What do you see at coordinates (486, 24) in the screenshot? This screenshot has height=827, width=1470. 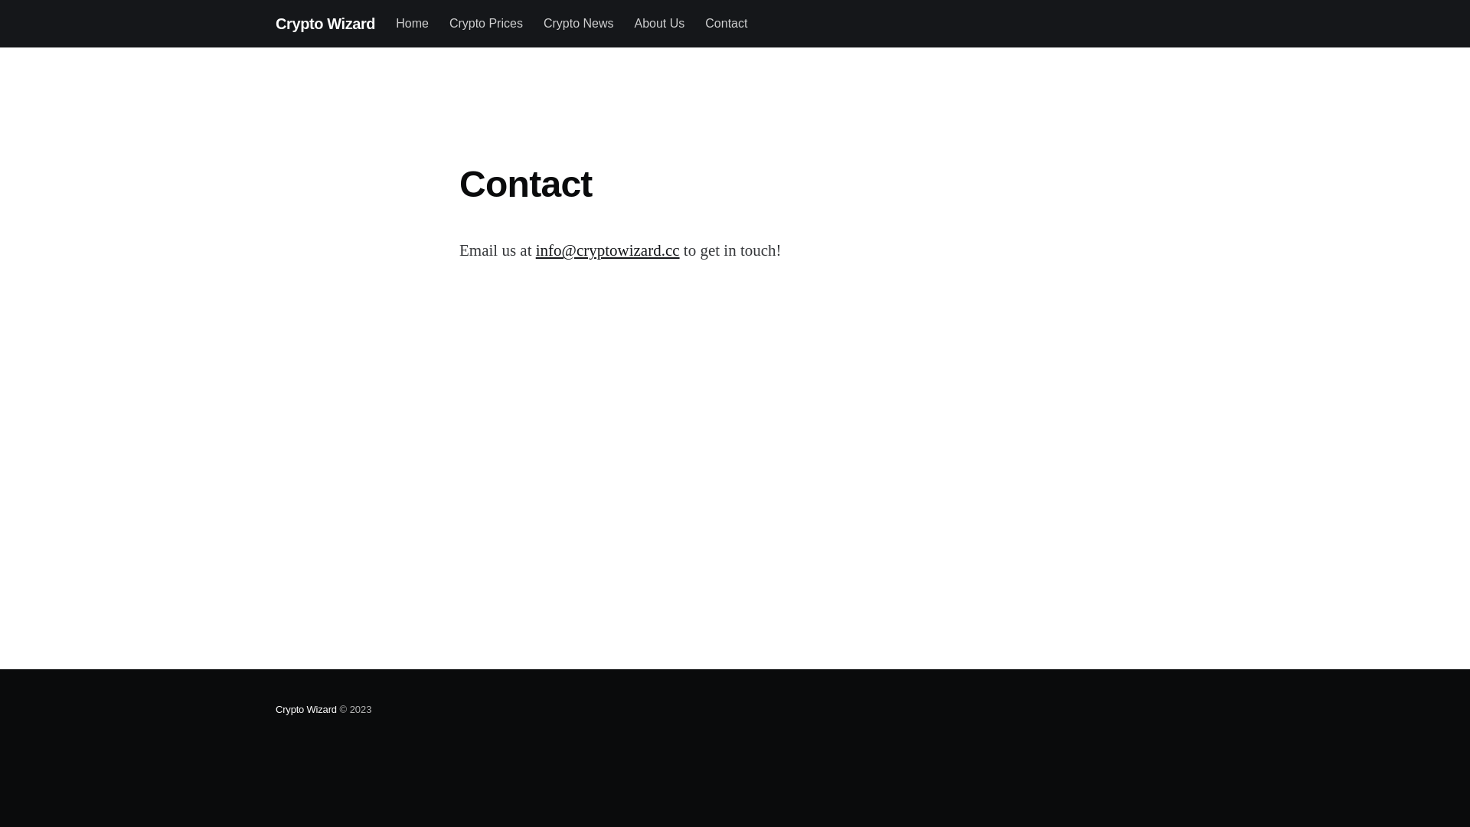 I see `Crypto Prices` at bounding box center [486, 24].